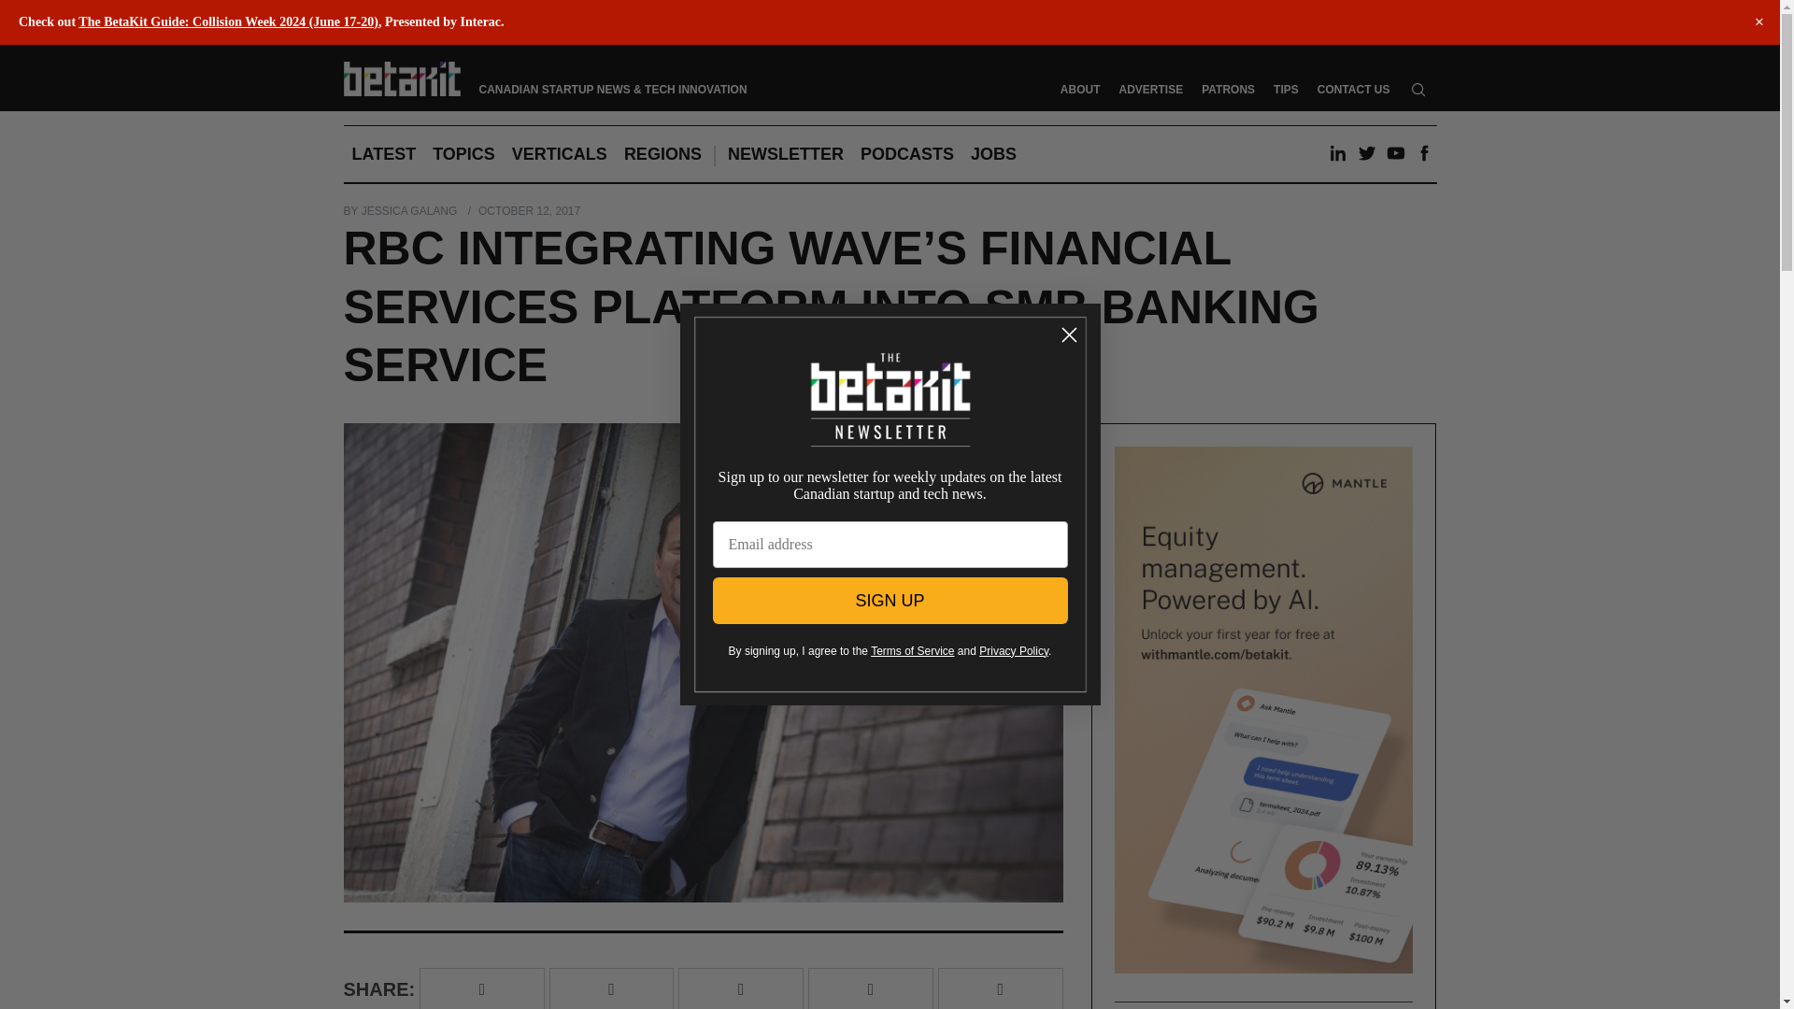 The image size is (1794, 1009). What do you see at coordinates (1080, 89) in the screenshot?
I see `ABOUT` at bounding box center [1080, 89].